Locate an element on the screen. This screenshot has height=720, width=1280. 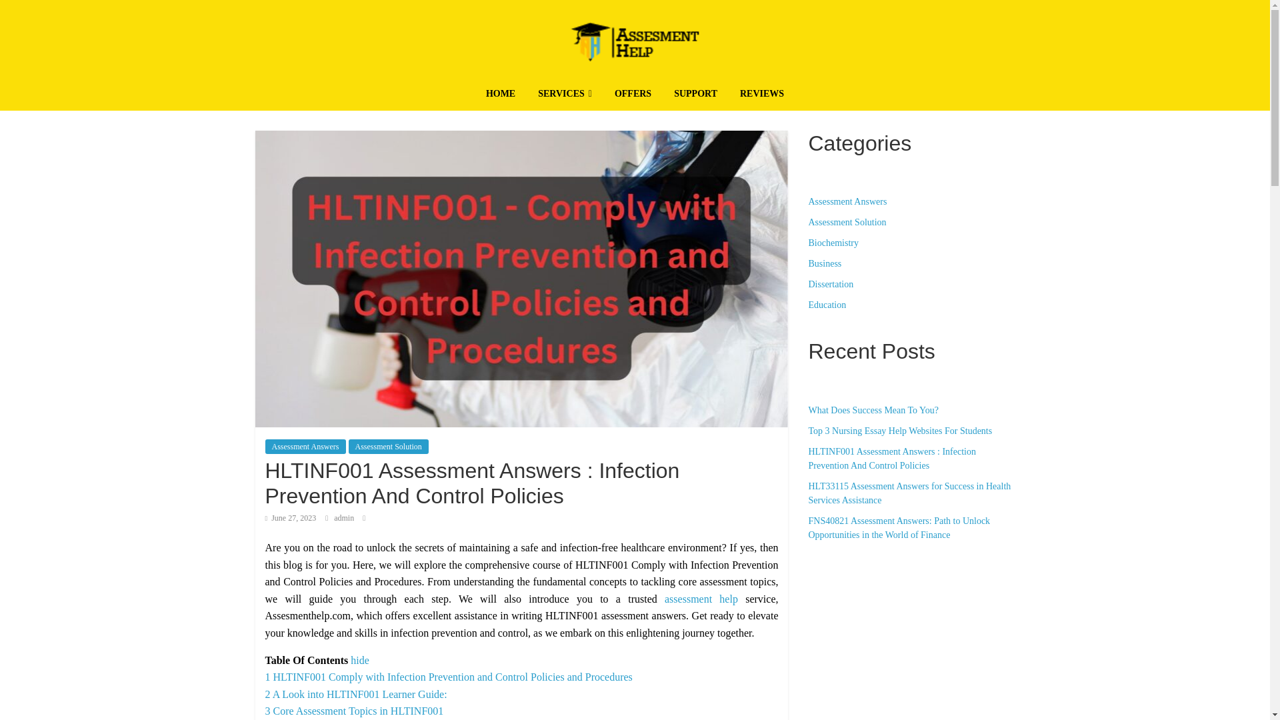
3 Core Assessment Topics in HLTINF001 is located at coordinates (355, 711).